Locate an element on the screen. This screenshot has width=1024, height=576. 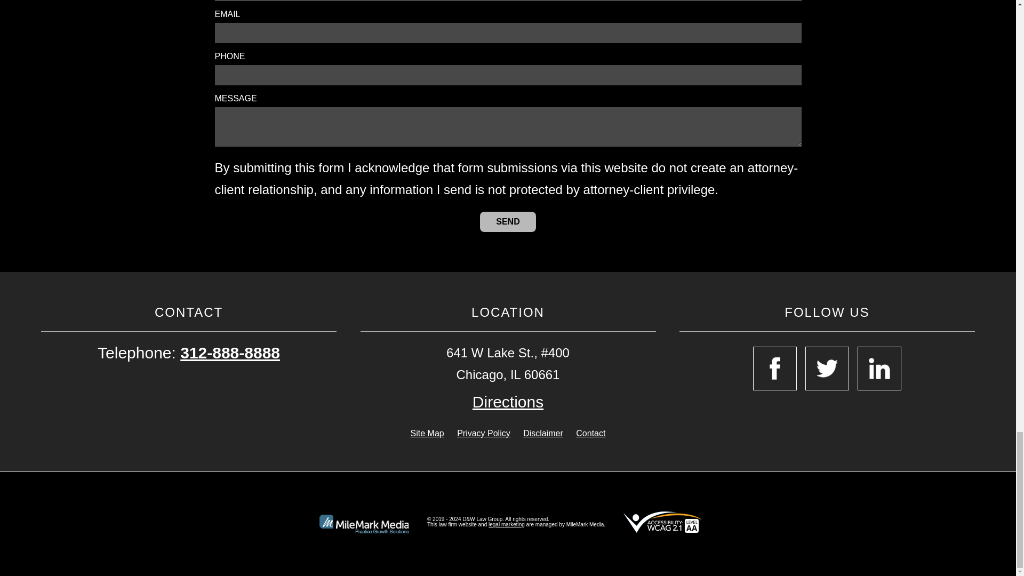
Open Google Map in a New Window is located at coordinates (508, 402).